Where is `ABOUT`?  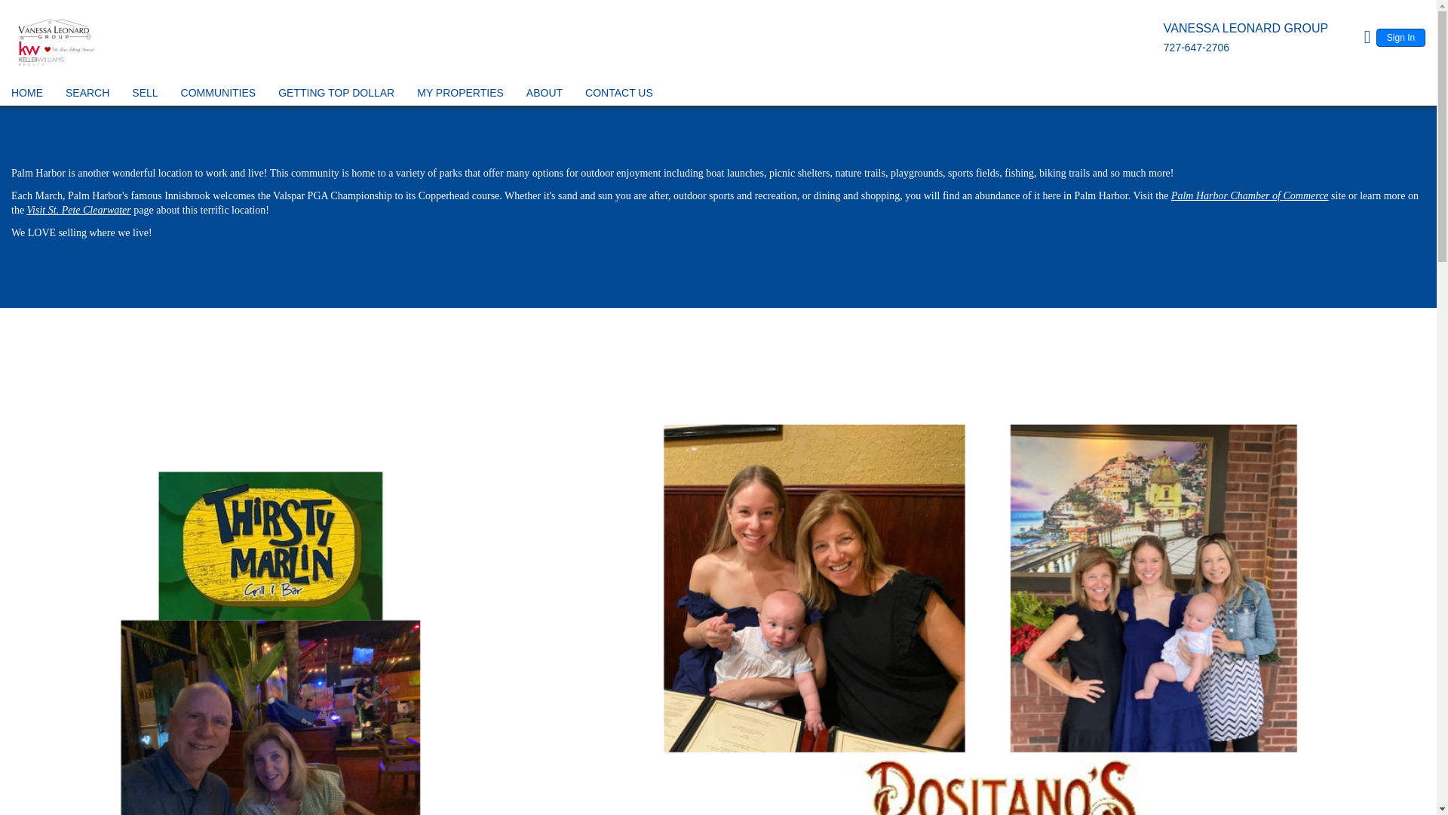
ABOUT is located at coordinates (545, 95).